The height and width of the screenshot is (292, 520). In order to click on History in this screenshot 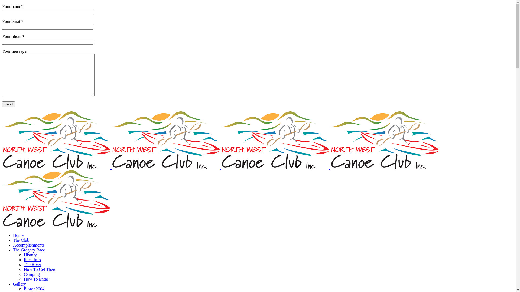, I will do `click(30, 255)`.